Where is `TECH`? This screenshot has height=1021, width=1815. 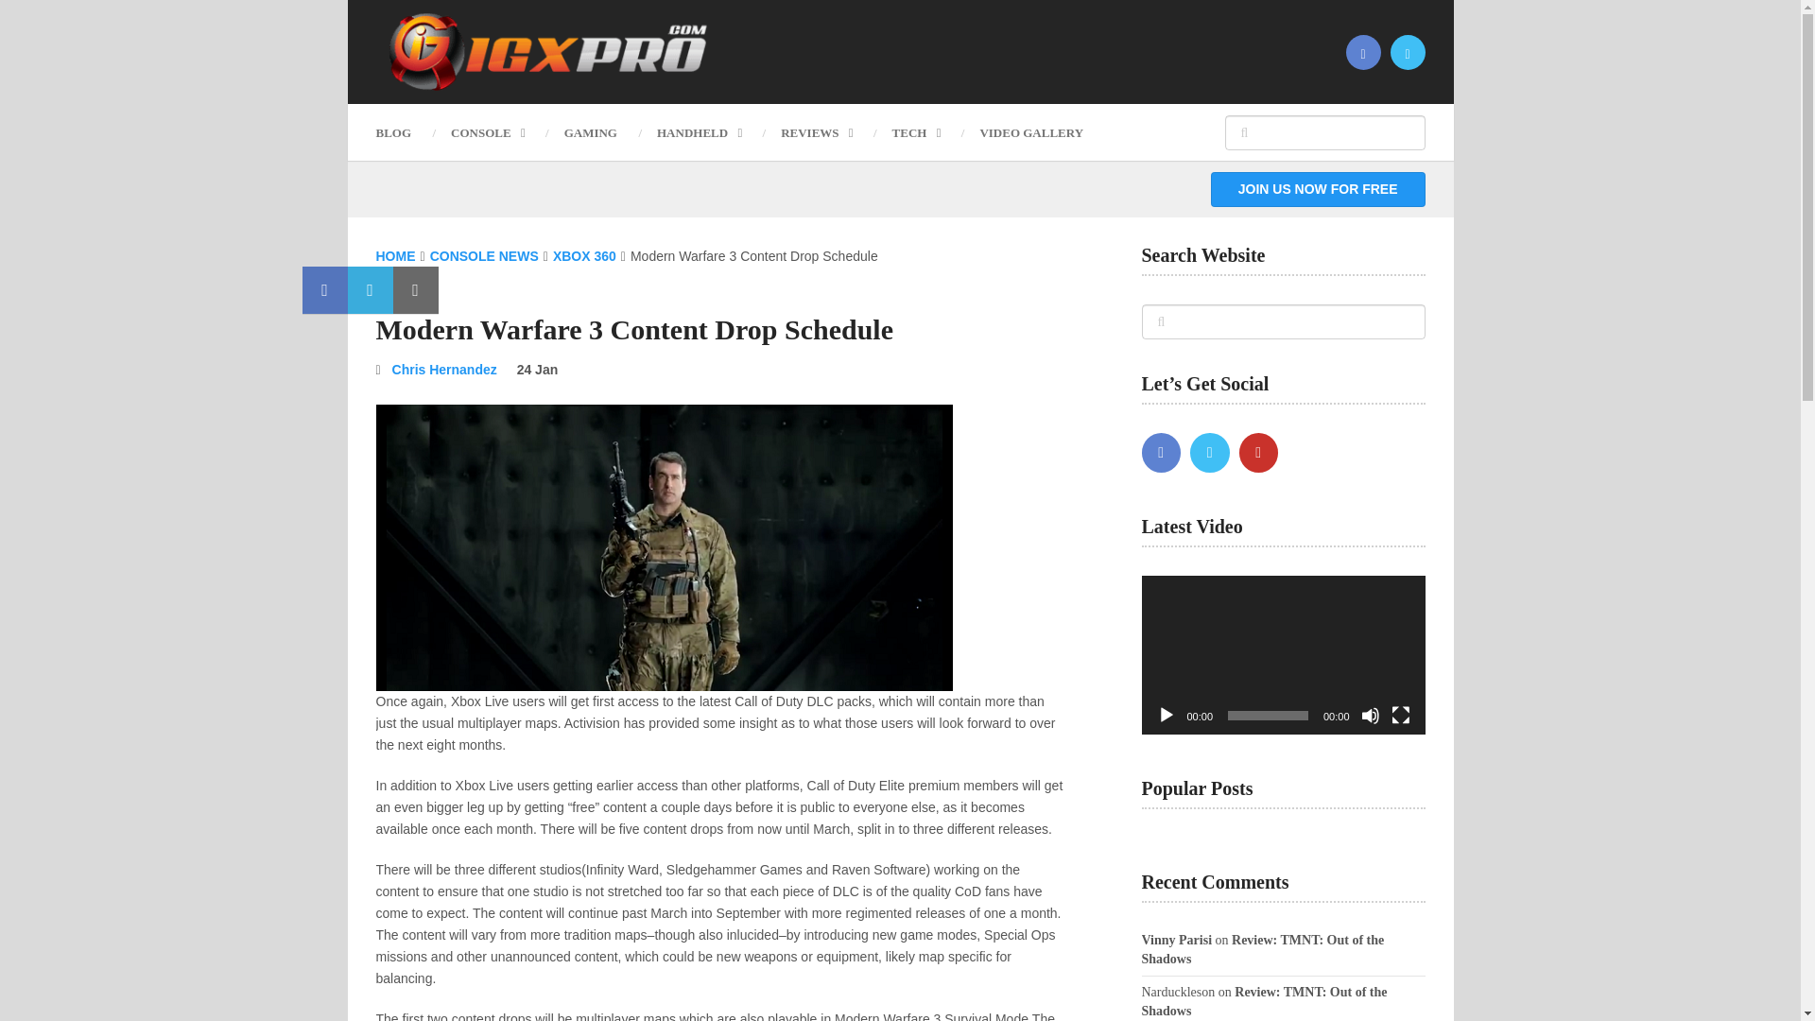
TECH is located at coordinates (916, 132).